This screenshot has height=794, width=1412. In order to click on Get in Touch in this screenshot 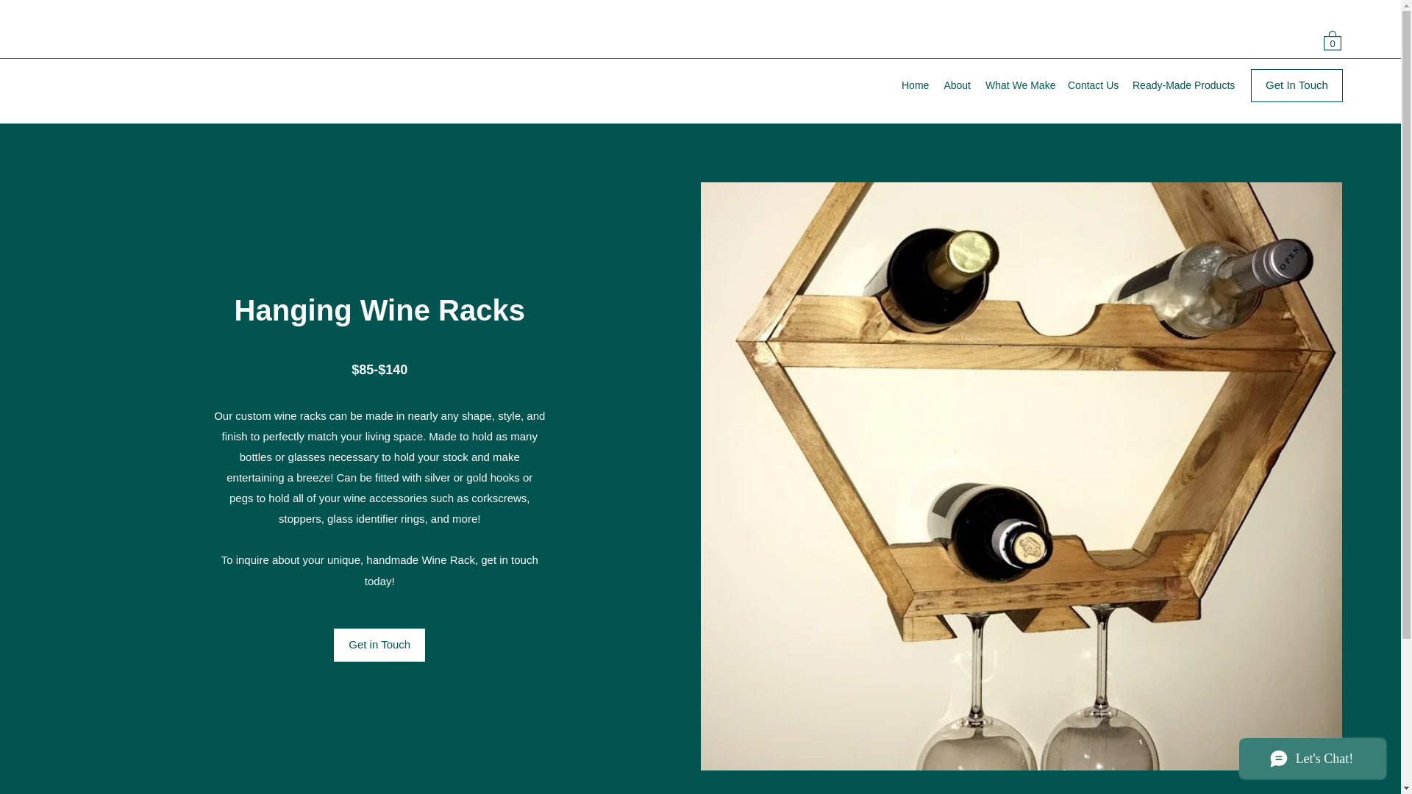, I will do `click(379, 645)`.